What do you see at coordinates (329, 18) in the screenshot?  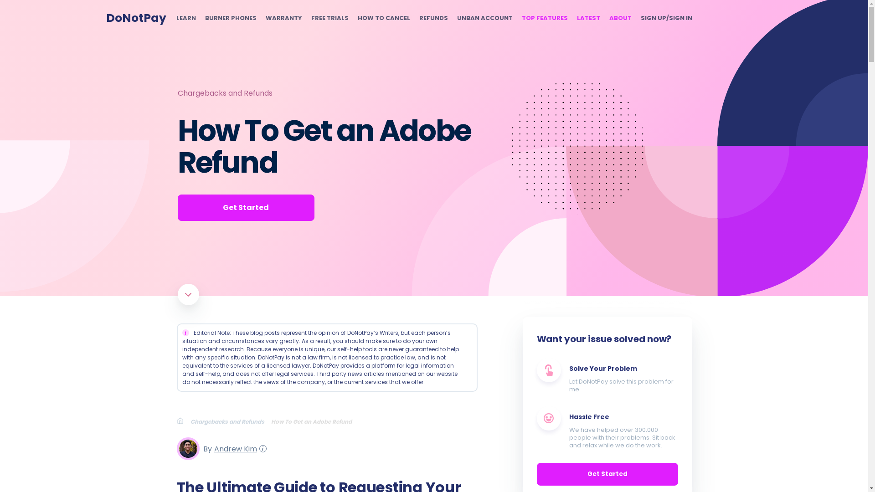 I see `FREE TRIALS` at bounding box center [329, 18].